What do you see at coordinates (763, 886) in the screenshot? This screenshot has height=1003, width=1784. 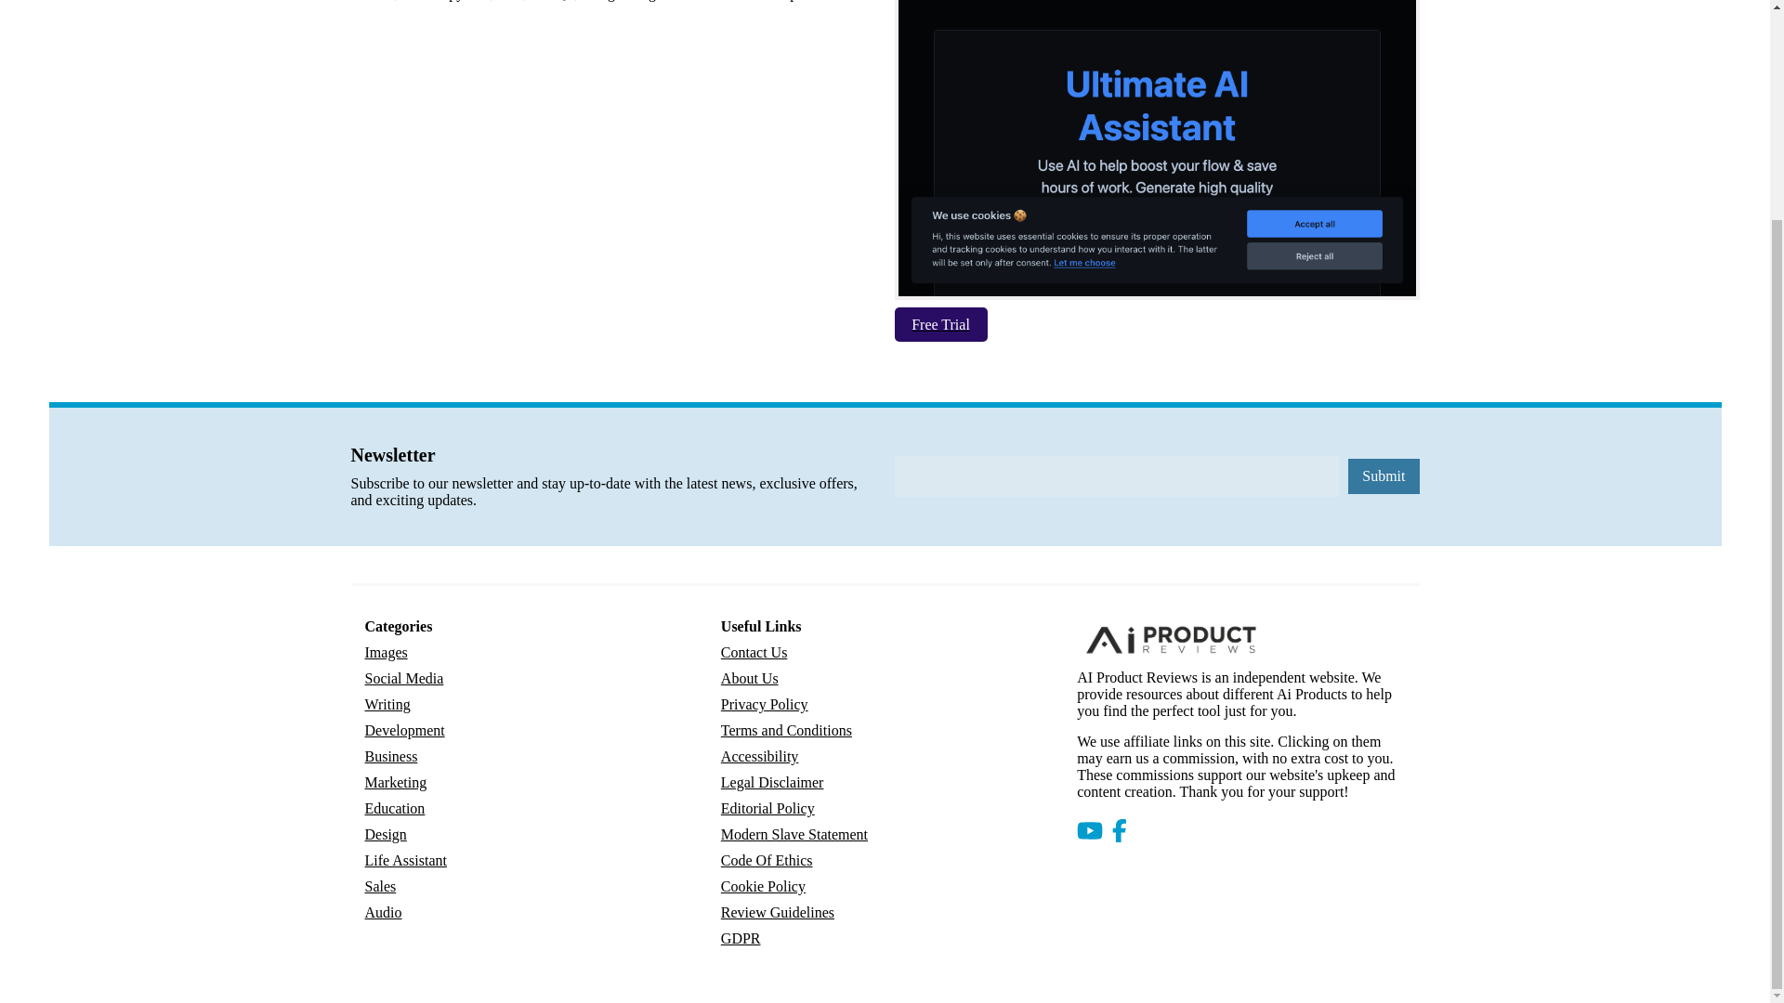 I see `Cookie Policy` at bounding box center [763, 886].